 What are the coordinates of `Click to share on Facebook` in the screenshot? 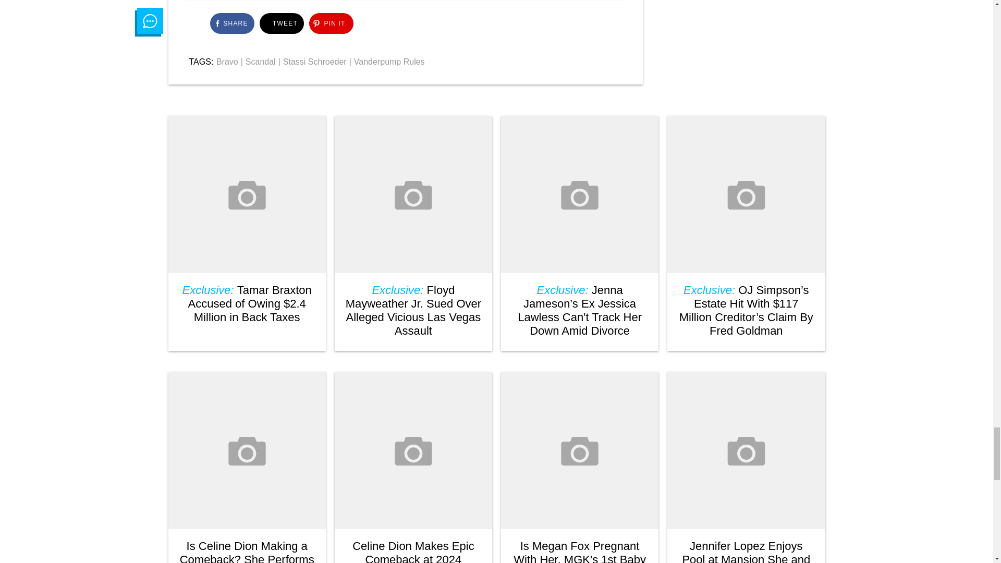 It's located at (231, 23).